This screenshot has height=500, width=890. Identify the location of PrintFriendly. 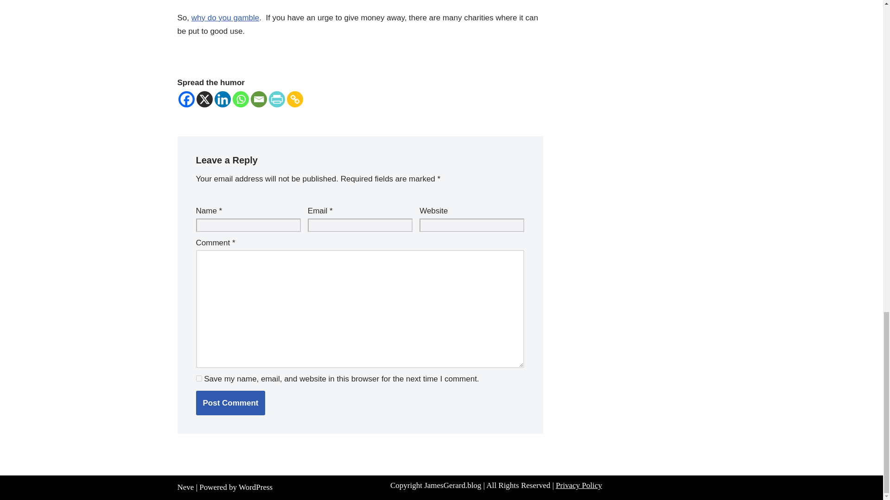
(276, 99).